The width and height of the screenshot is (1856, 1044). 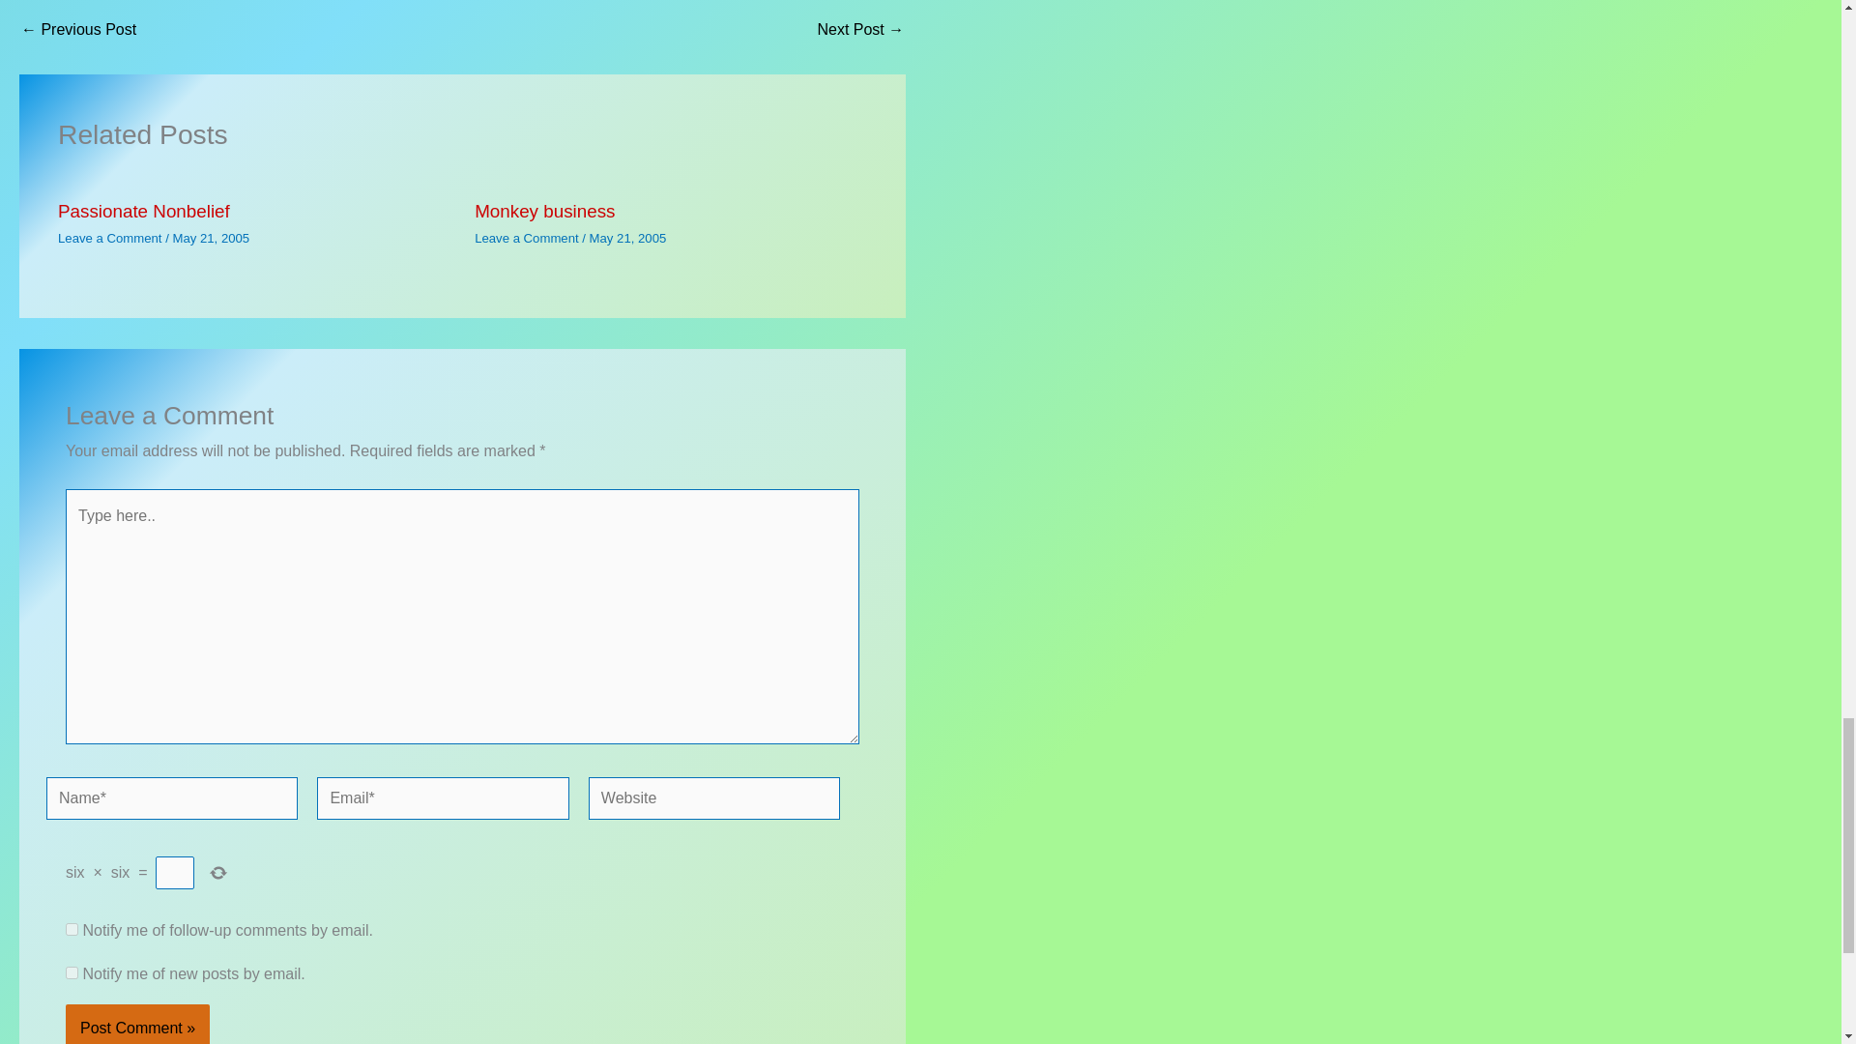 What do you see at coordinates (72, 972) in the screenshot?
I see `subscribe` at bounding box center [72, 972].